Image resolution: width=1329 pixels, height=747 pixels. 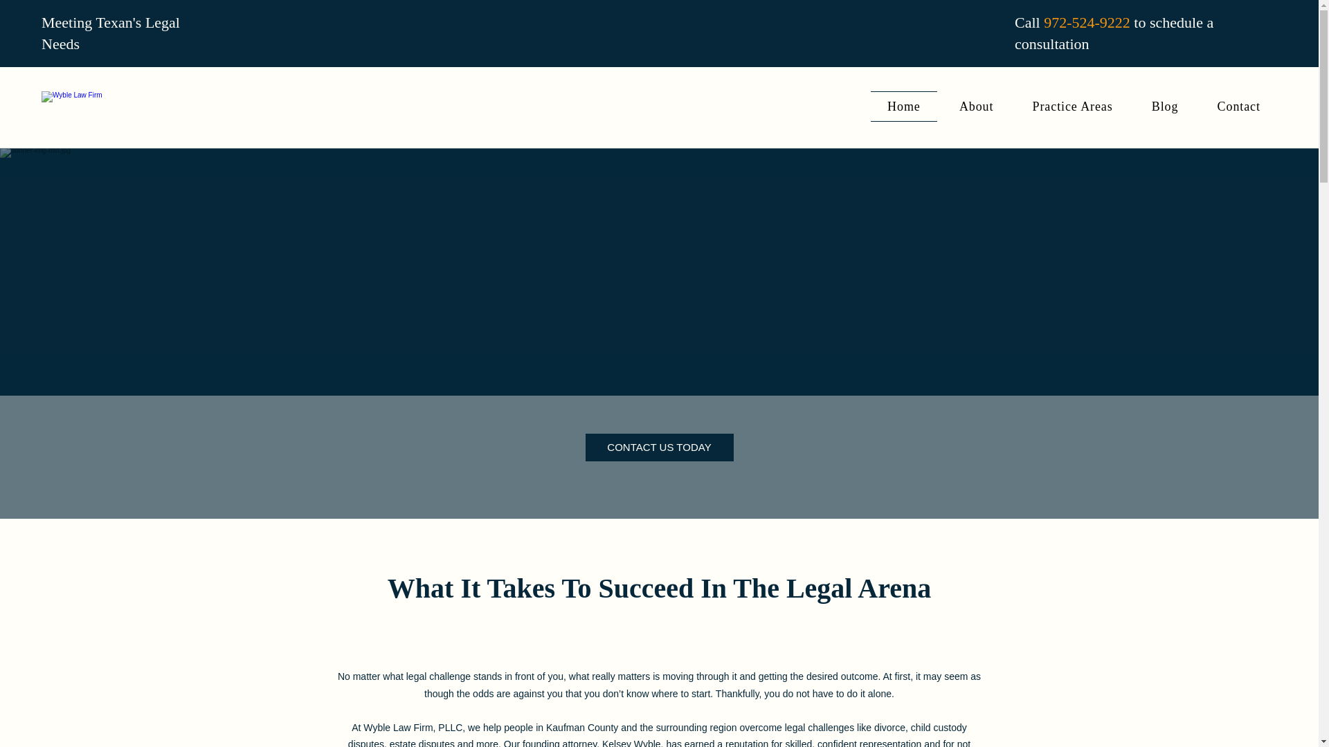 I want to click on Home, so click(x=903, y=107).